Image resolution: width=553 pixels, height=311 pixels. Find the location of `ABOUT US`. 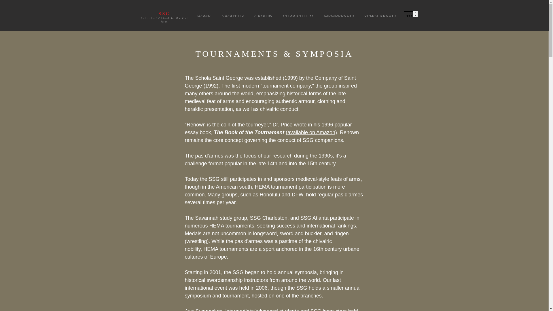

ABOUT US is located at coordinates (233, 14).